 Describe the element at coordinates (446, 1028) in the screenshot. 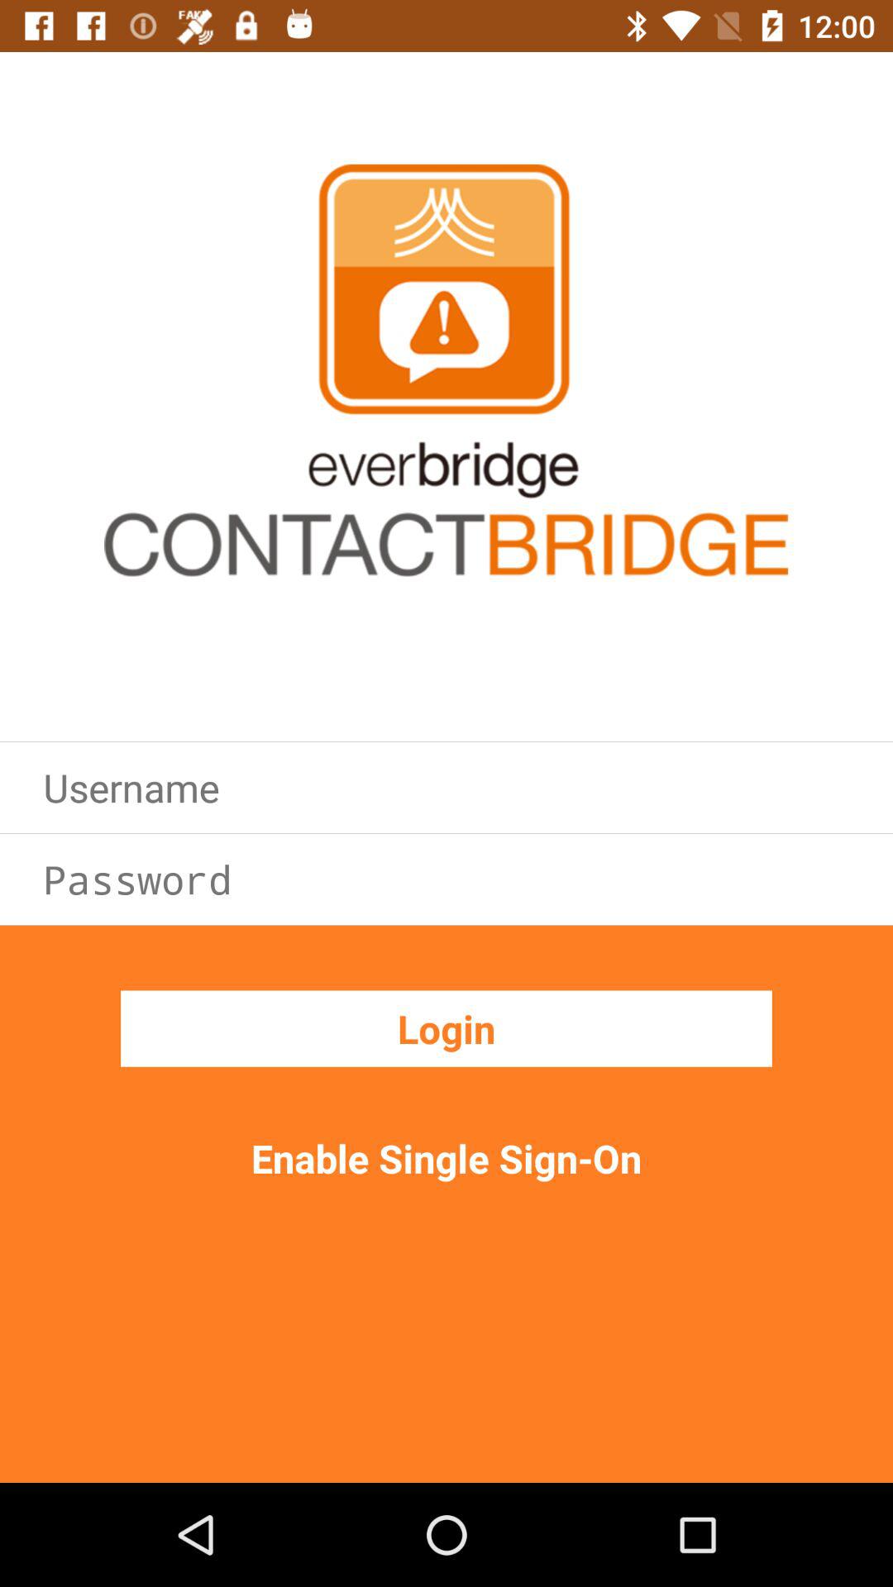

I see `jump until the login` at that location.